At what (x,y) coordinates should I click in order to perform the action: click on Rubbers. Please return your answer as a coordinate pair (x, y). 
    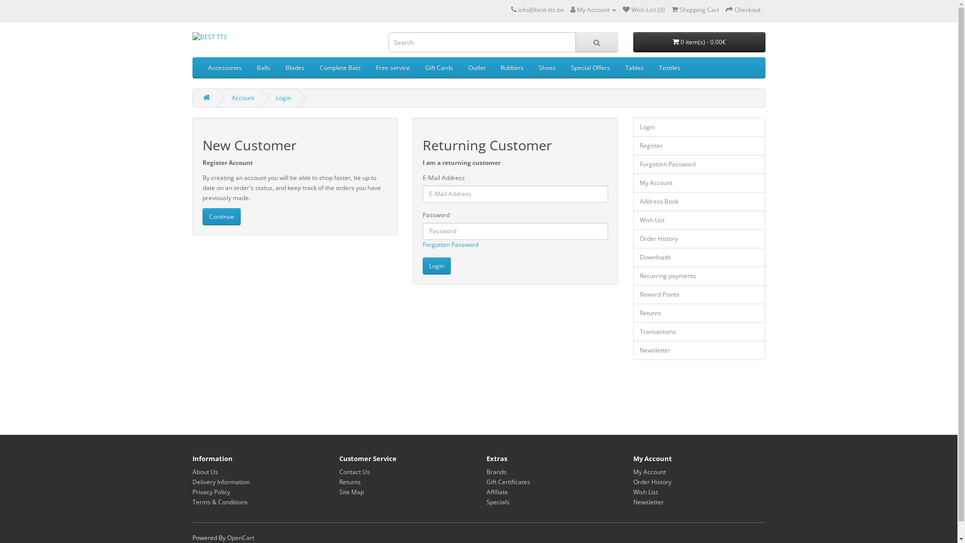
    Looking at the image, I should click on (512, 68).